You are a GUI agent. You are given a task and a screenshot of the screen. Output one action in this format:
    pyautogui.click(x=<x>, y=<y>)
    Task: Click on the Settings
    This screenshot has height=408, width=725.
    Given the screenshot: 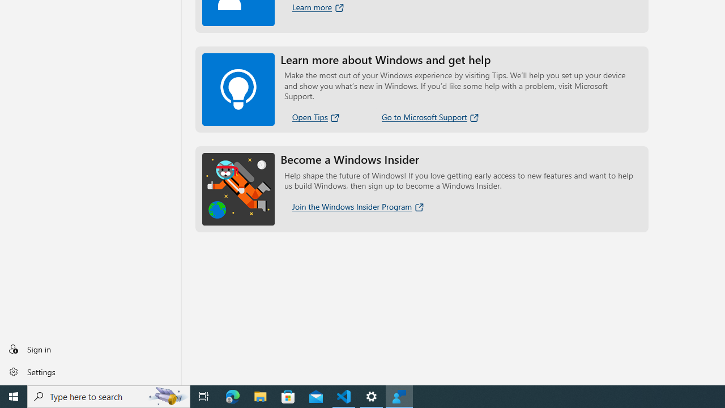 What is the action you would take?
    pyautogui.click(x=91, y=371)
    